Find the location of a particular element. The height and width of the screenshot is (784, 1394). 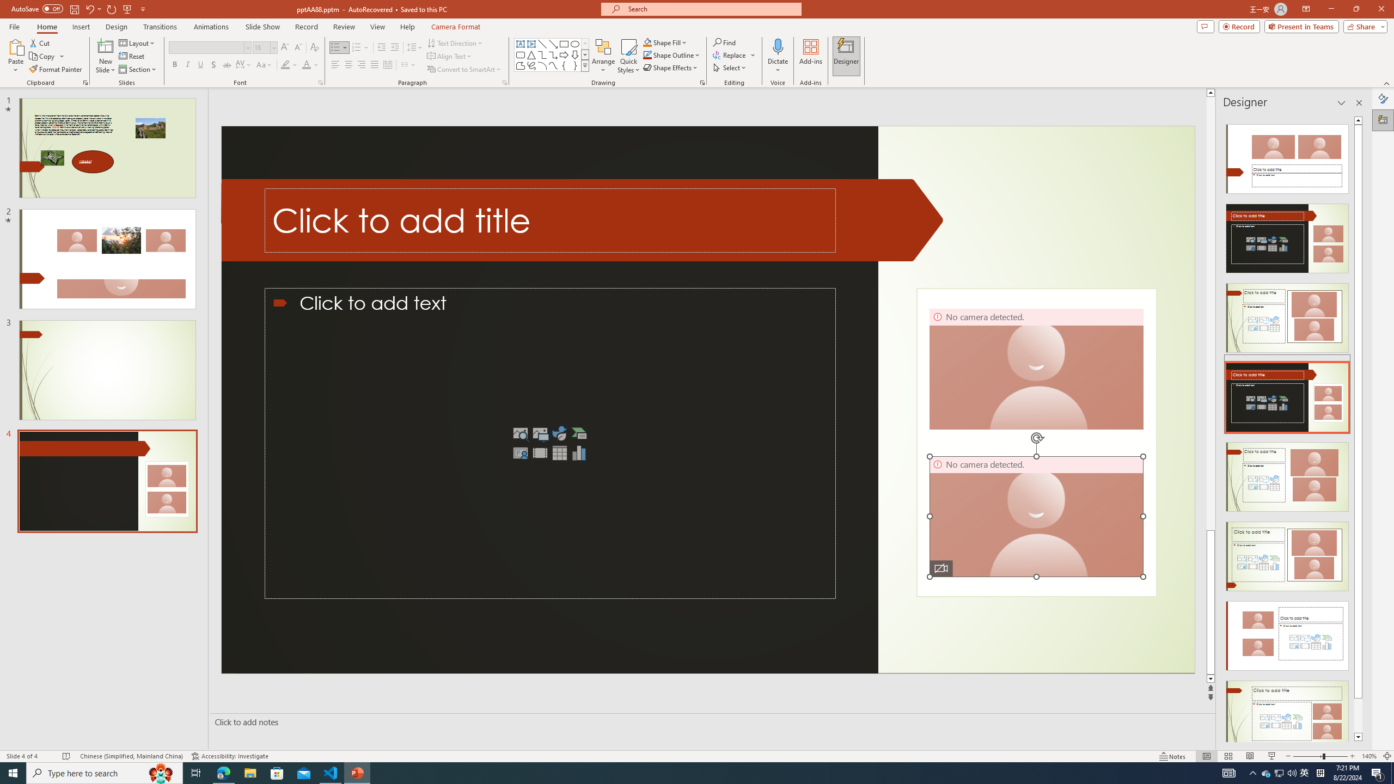

Arrow: Down is located at coordinates (575, 54).